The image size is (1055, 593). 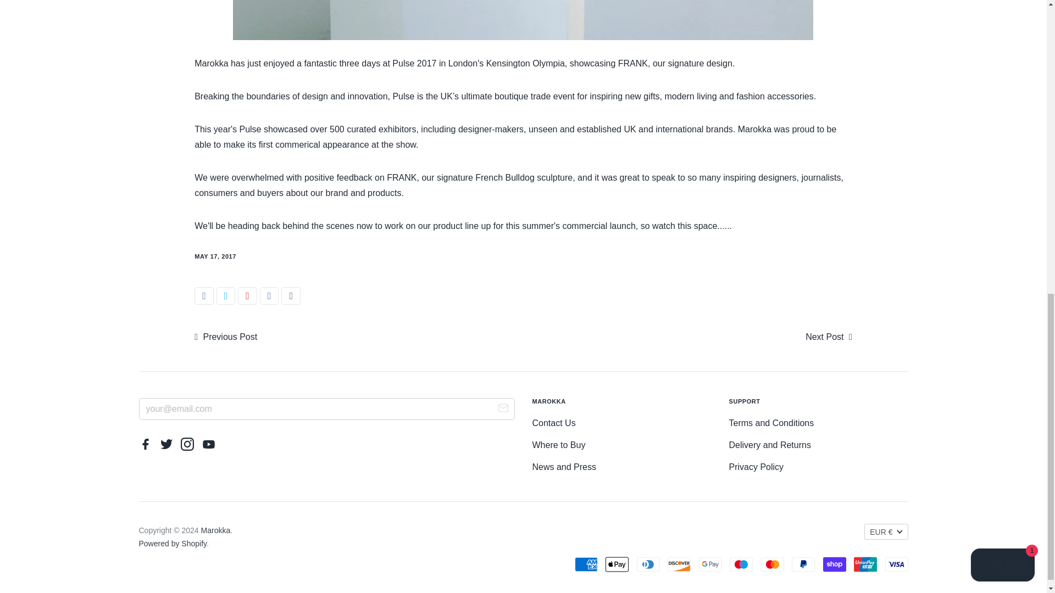 I want to click on Union Pay, so click(x=865, y=564).